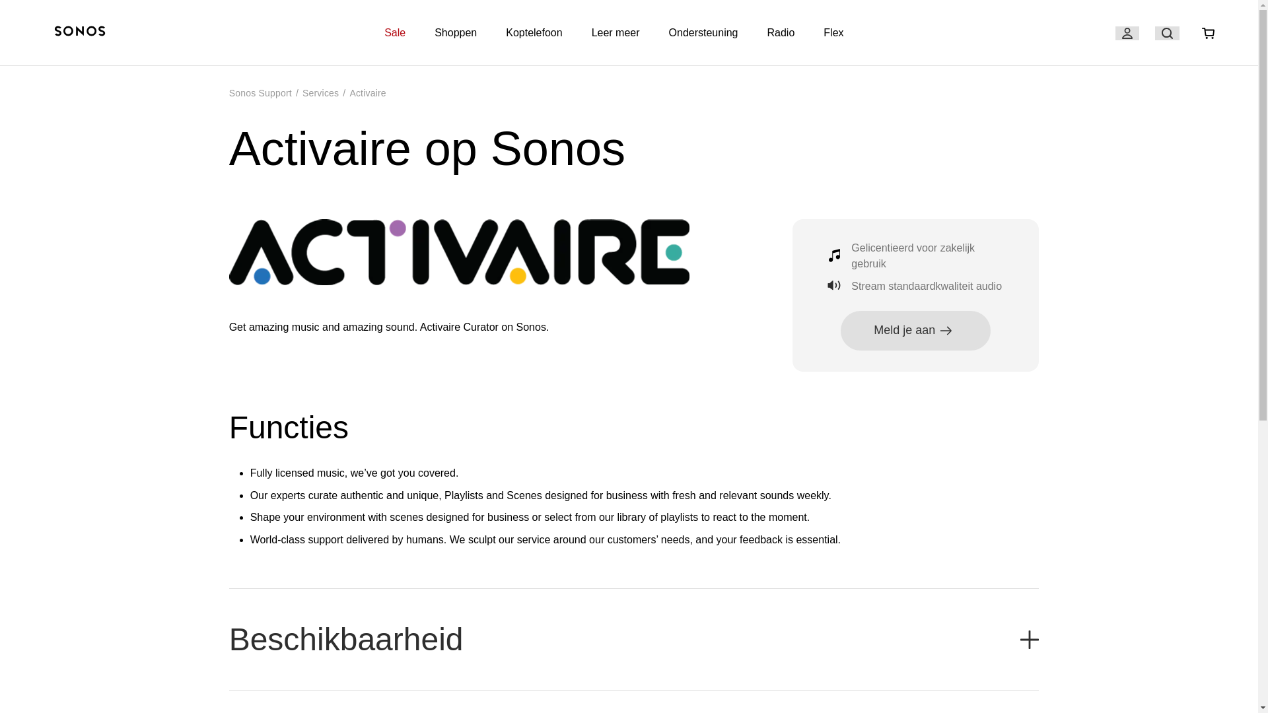 The width and height of the screenshot is (1268, 713). What do you see at coordinates (534, 33) in the screenshot?
I see `Koptelefoon` at bounding box center [534, 33].